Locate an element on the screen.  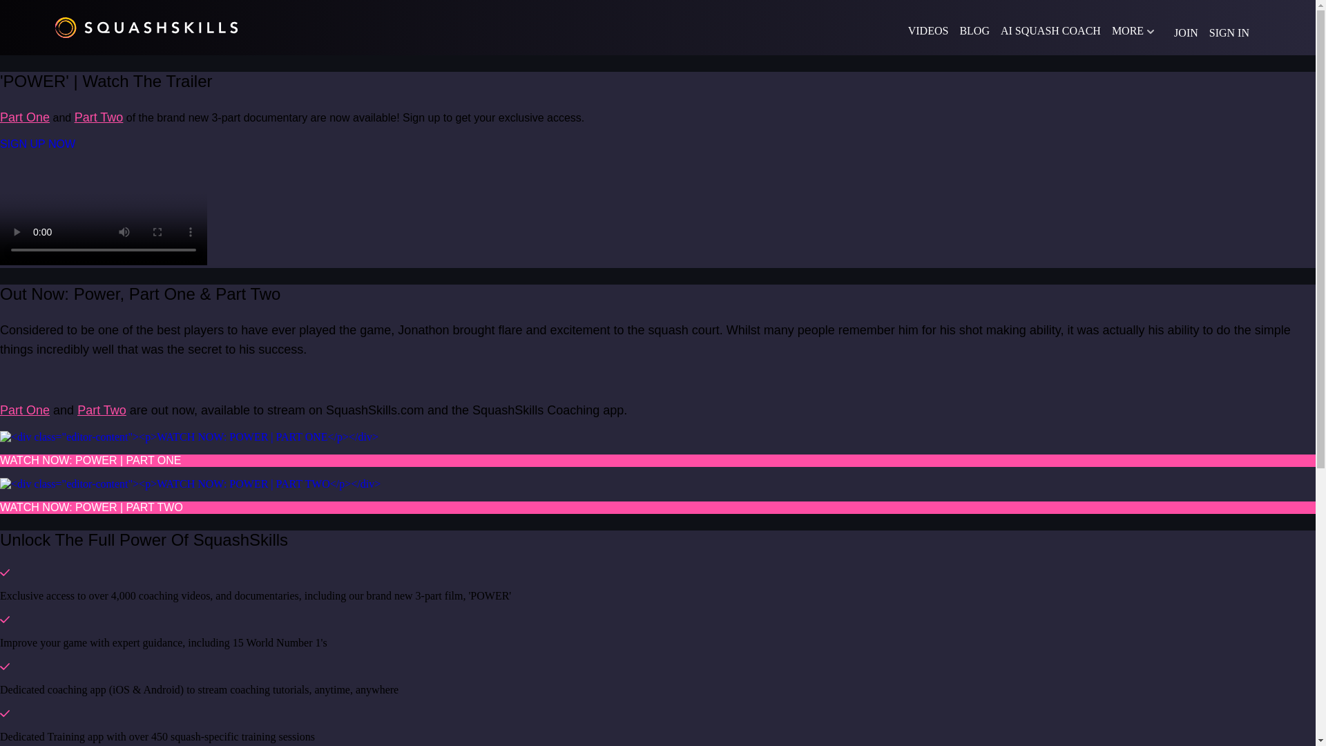
Part One is located at coordinates (25, 117).